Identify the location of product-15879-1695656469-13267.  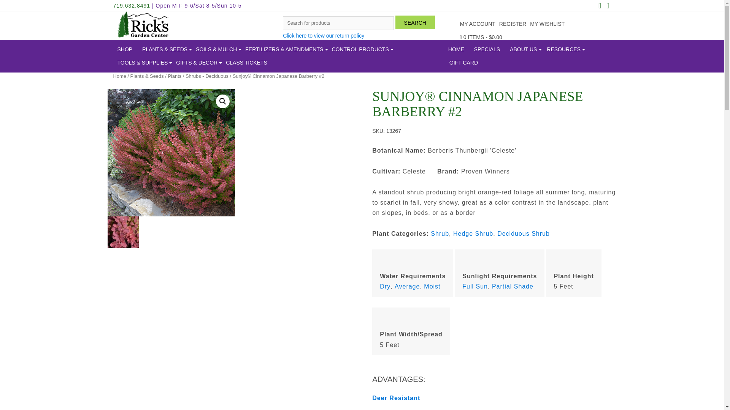
(171, 153).